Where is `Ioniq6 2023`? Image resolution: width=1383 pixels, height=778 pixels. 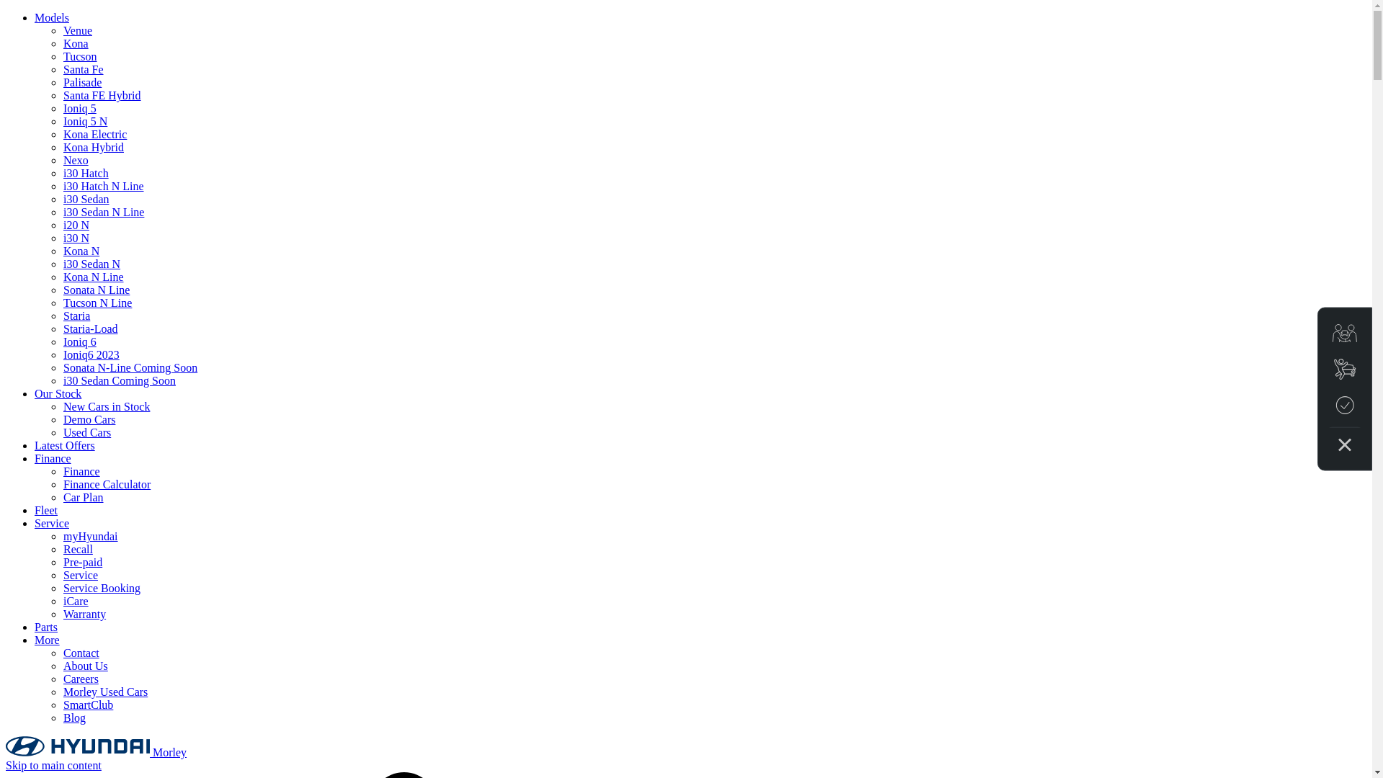 Ioniq6 2023 is located at coordinates (91, 354).